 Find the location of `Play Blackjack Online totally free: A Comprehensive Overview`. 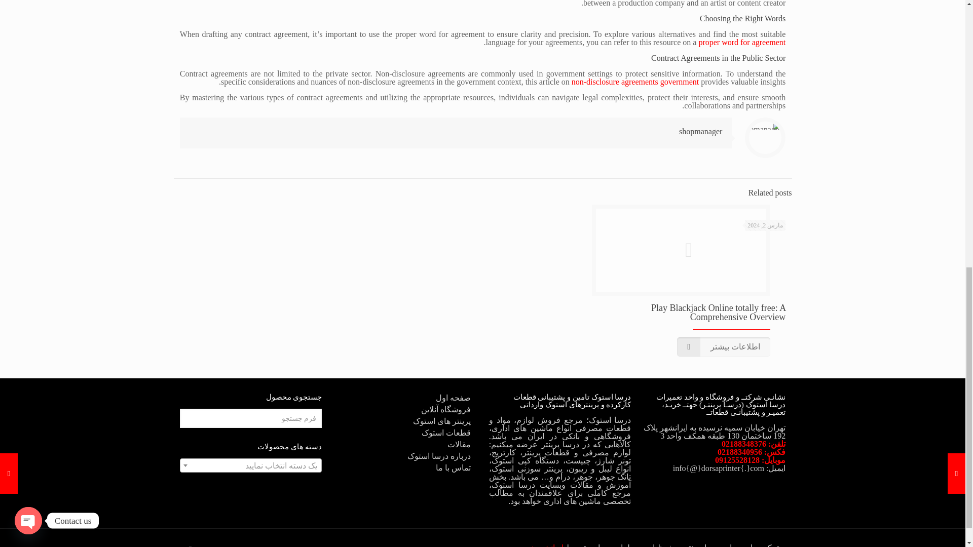

Play Blackjack Online totally free: A Comprehensive Overview is located at coordinates (718, 312).